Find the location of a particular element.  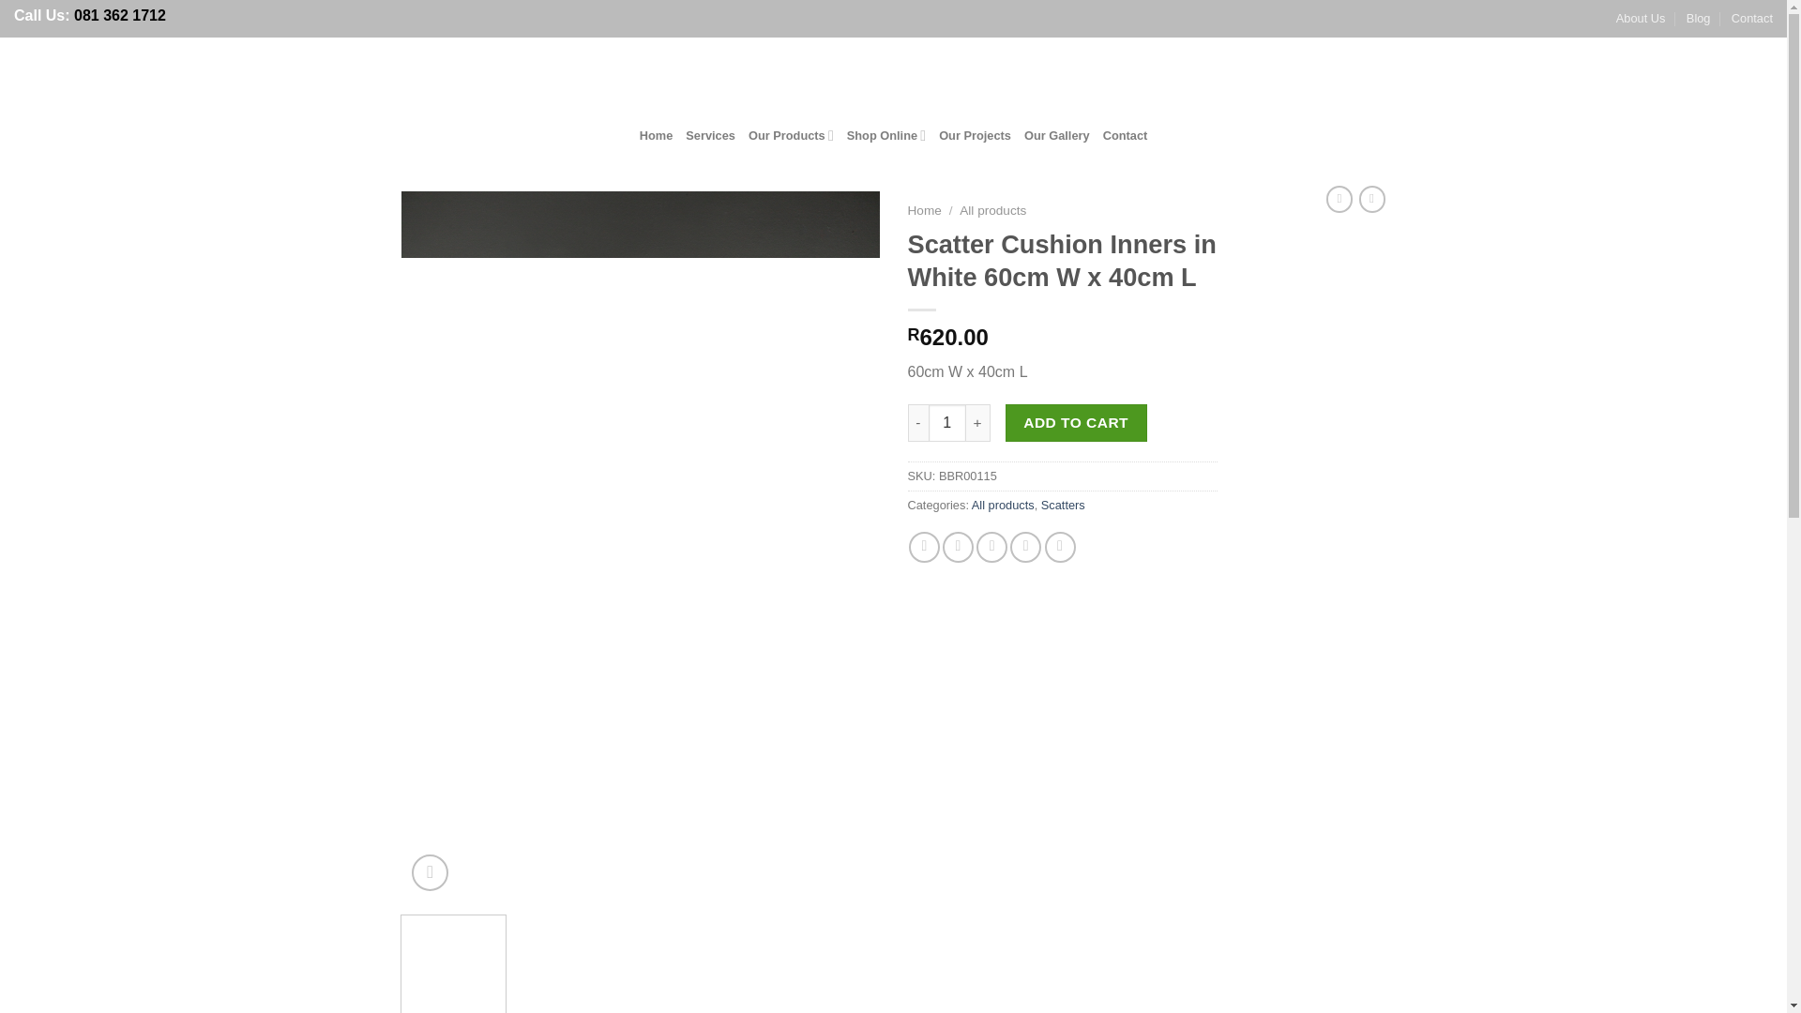

Pin on Pinterest is located at coordinates (1025, 548).